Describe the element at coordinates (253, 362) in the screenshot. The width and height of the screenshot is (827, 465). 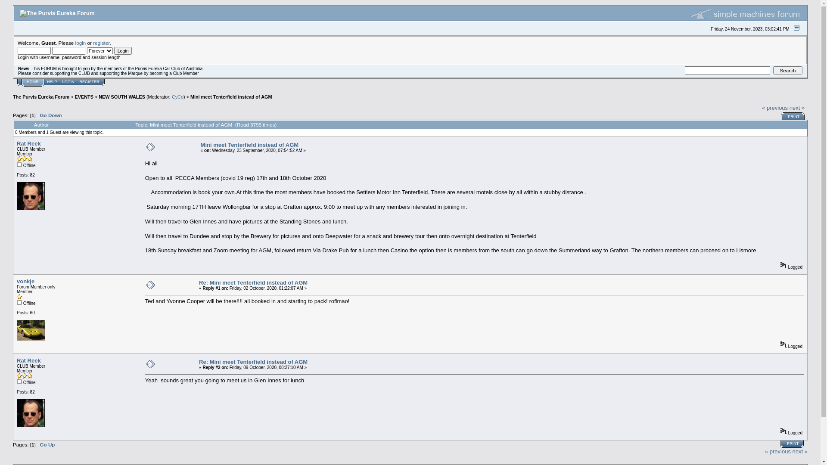
I see `Re: Mini meet Tenterfield instead of AGM` at that location.